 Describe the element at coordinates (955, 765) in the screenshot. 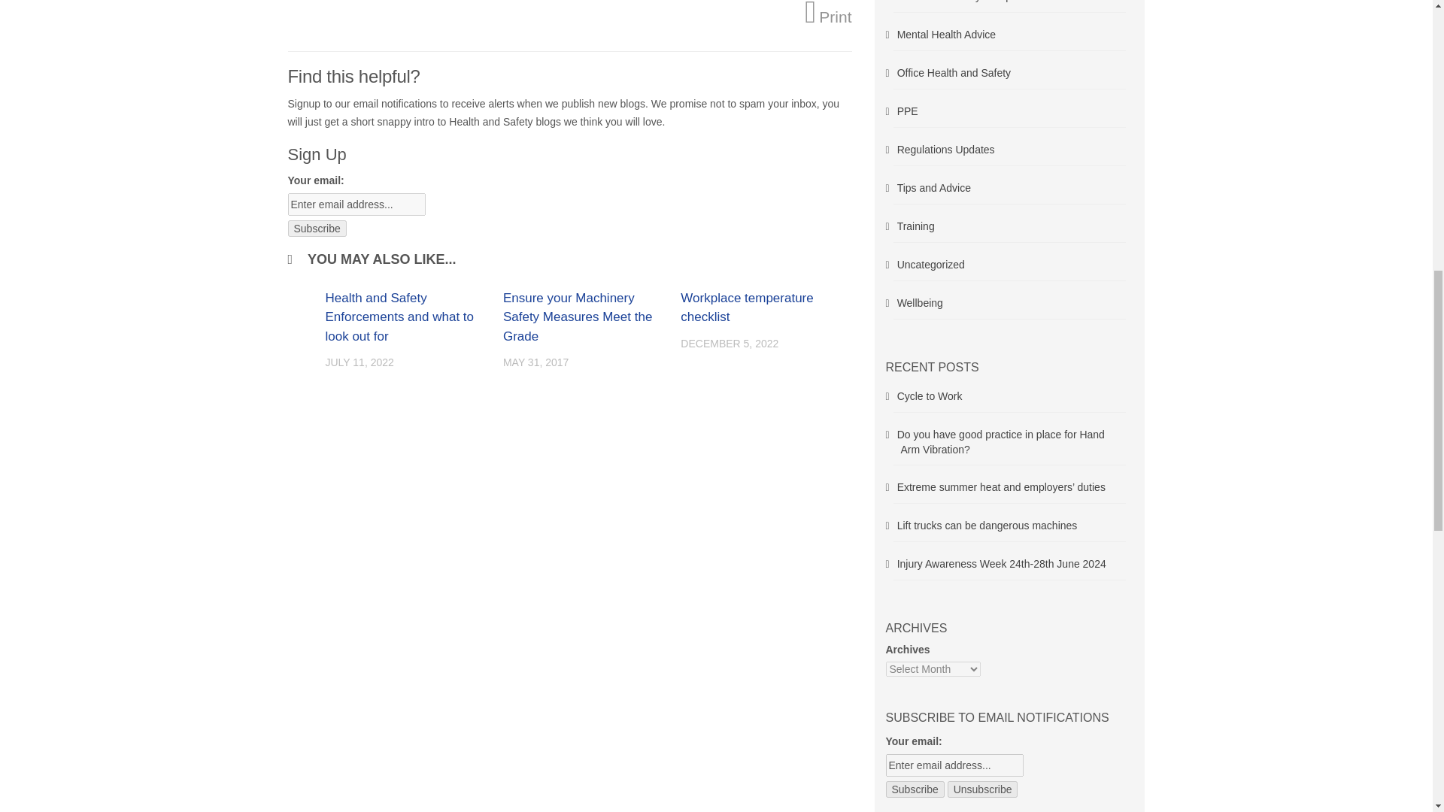

I see `Enter email address...` at that location.